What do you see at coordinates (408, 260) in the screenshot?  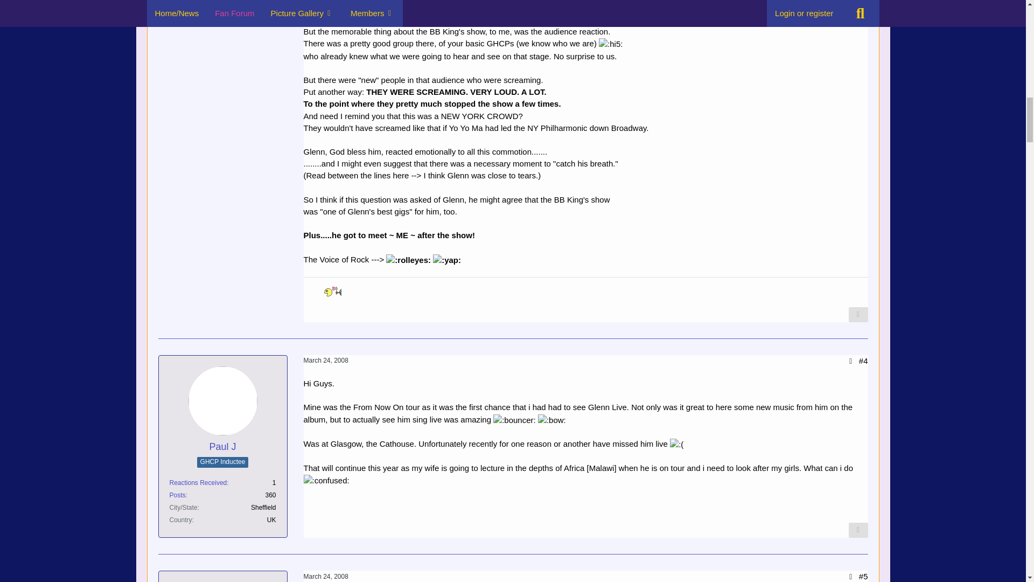 I see `rolleyes` at bounding box center [408, 260].